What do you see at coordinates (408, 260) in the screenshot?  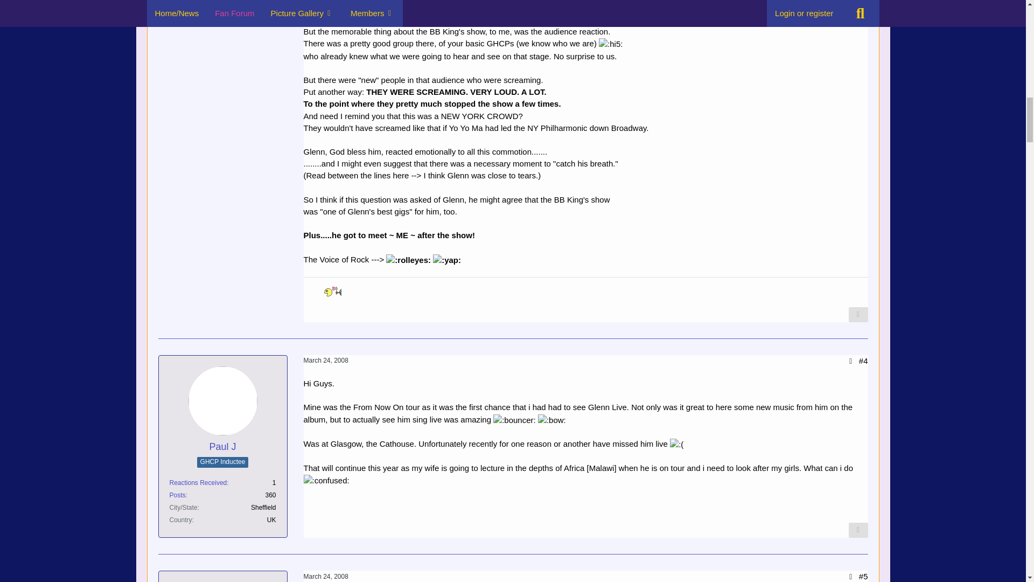 I see `rolleyes` at bounding box center [408, 260].